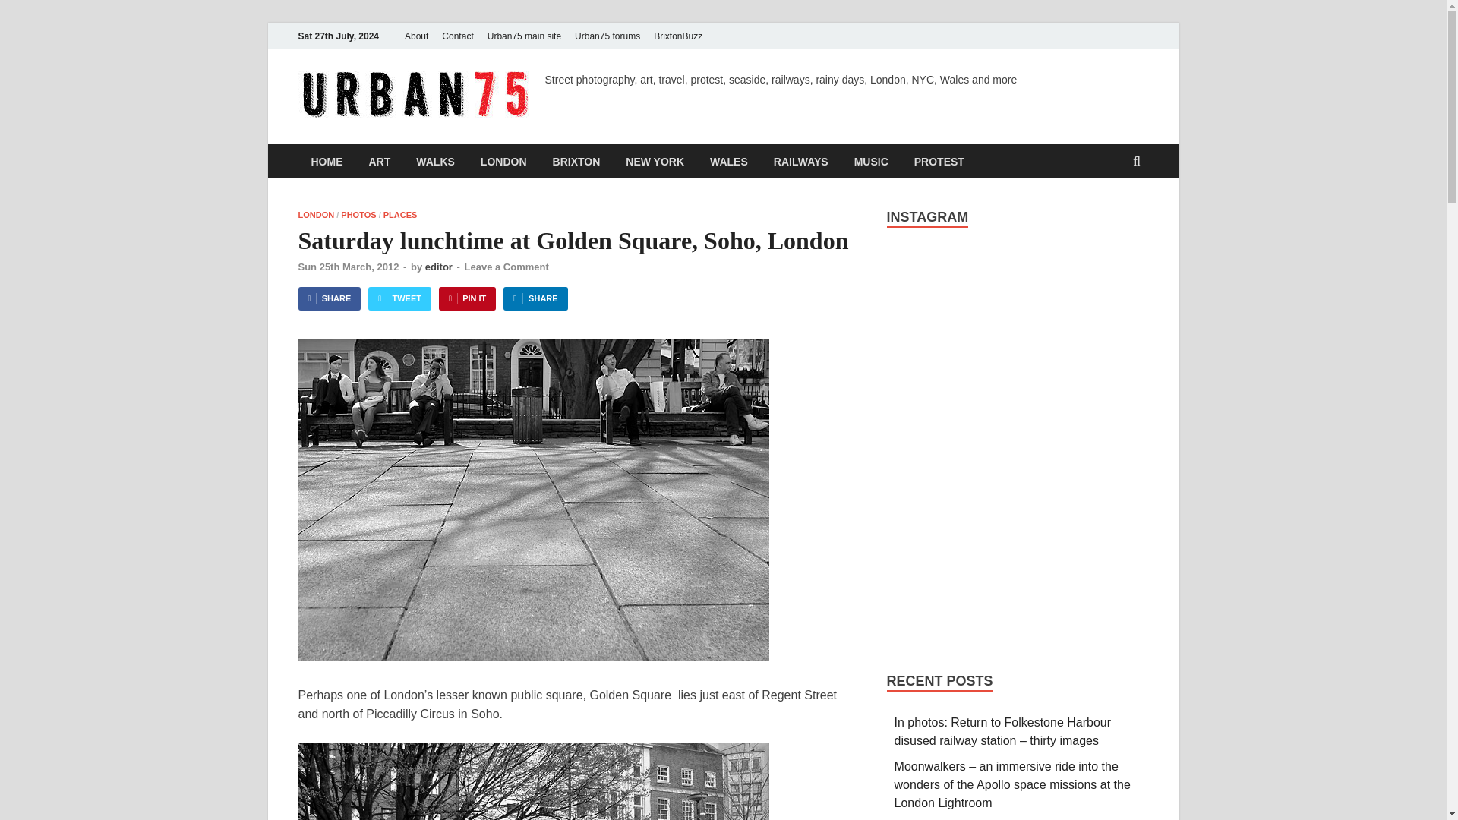 The image size is (1458, 820). What do you see at coordinates (524, 36) in the screenshot?
I see `Urban75 main site` at bounding box center [524, 36].